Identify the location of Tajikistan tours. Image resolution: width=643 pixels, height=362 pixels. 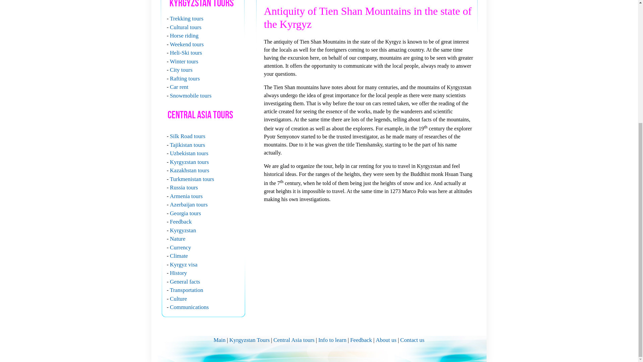
(187, 145).